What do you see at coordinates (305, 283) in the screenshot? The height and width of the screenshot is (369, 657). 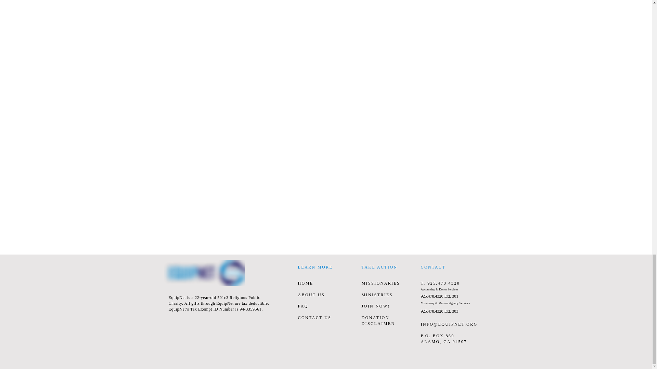 I see `HOME` at bounding box center [305, 283].